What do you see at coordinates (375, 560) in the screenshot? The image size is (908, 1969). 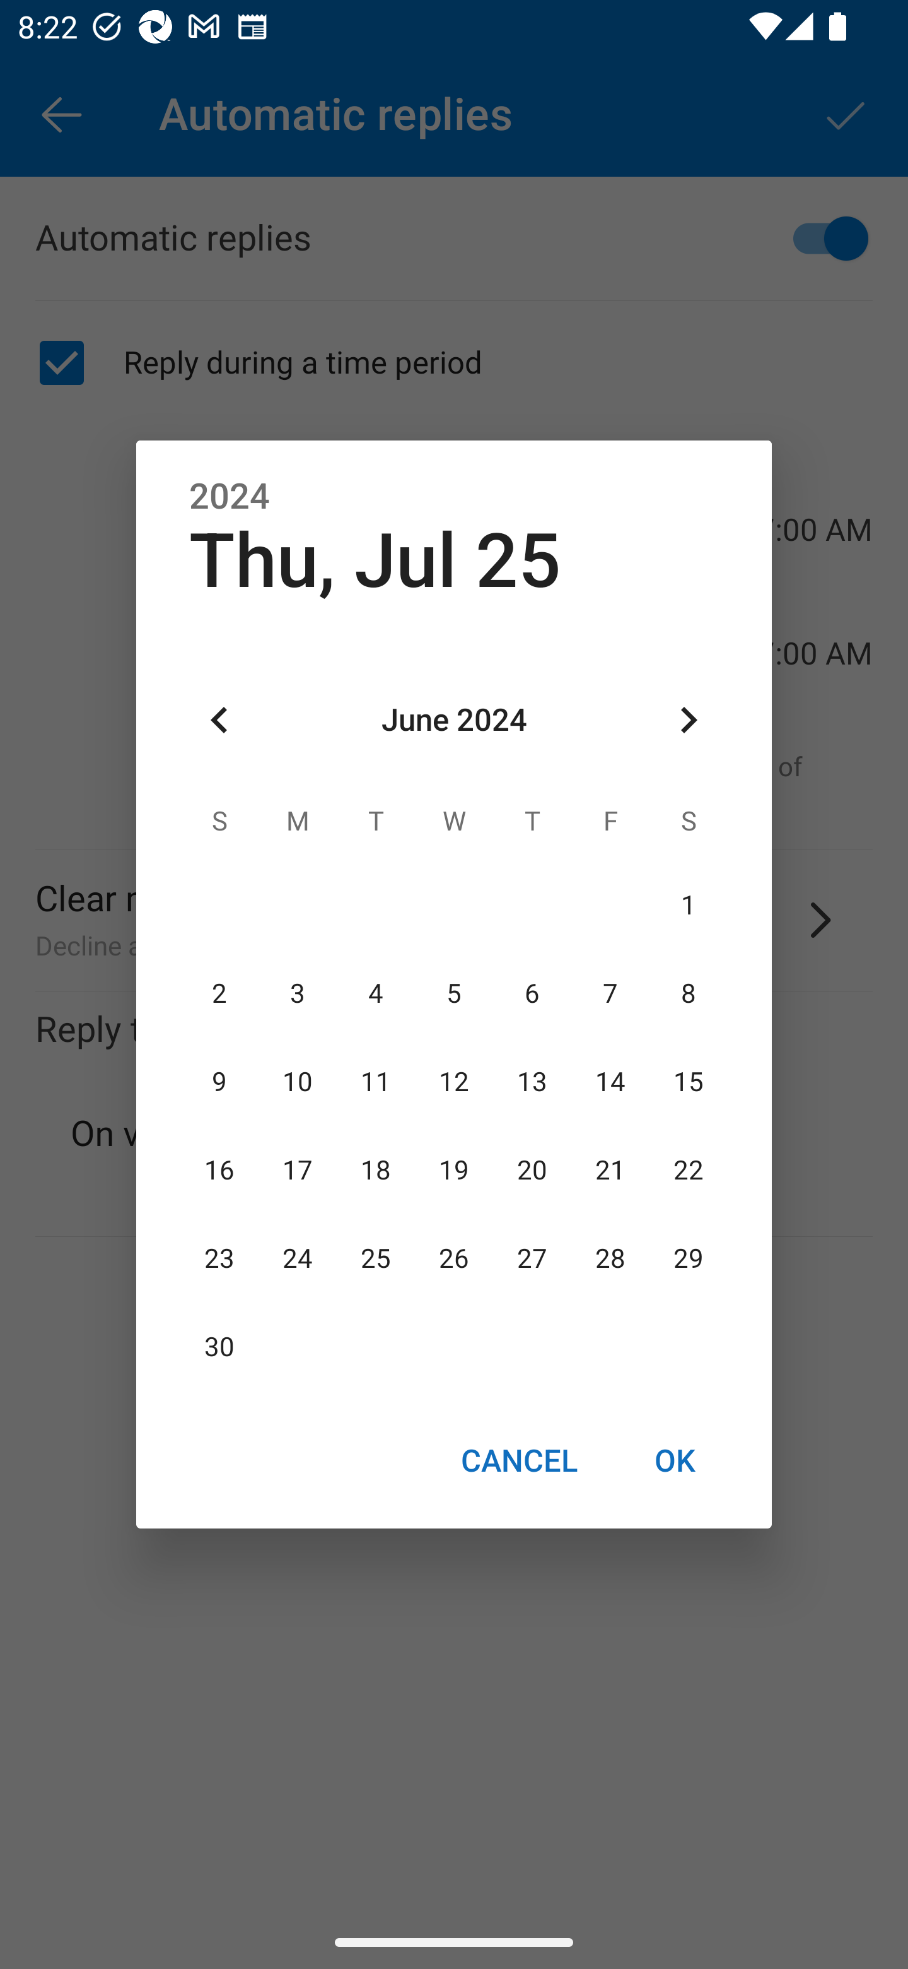 I see `Thu, Jul 25` at bounding box center [375, 560].